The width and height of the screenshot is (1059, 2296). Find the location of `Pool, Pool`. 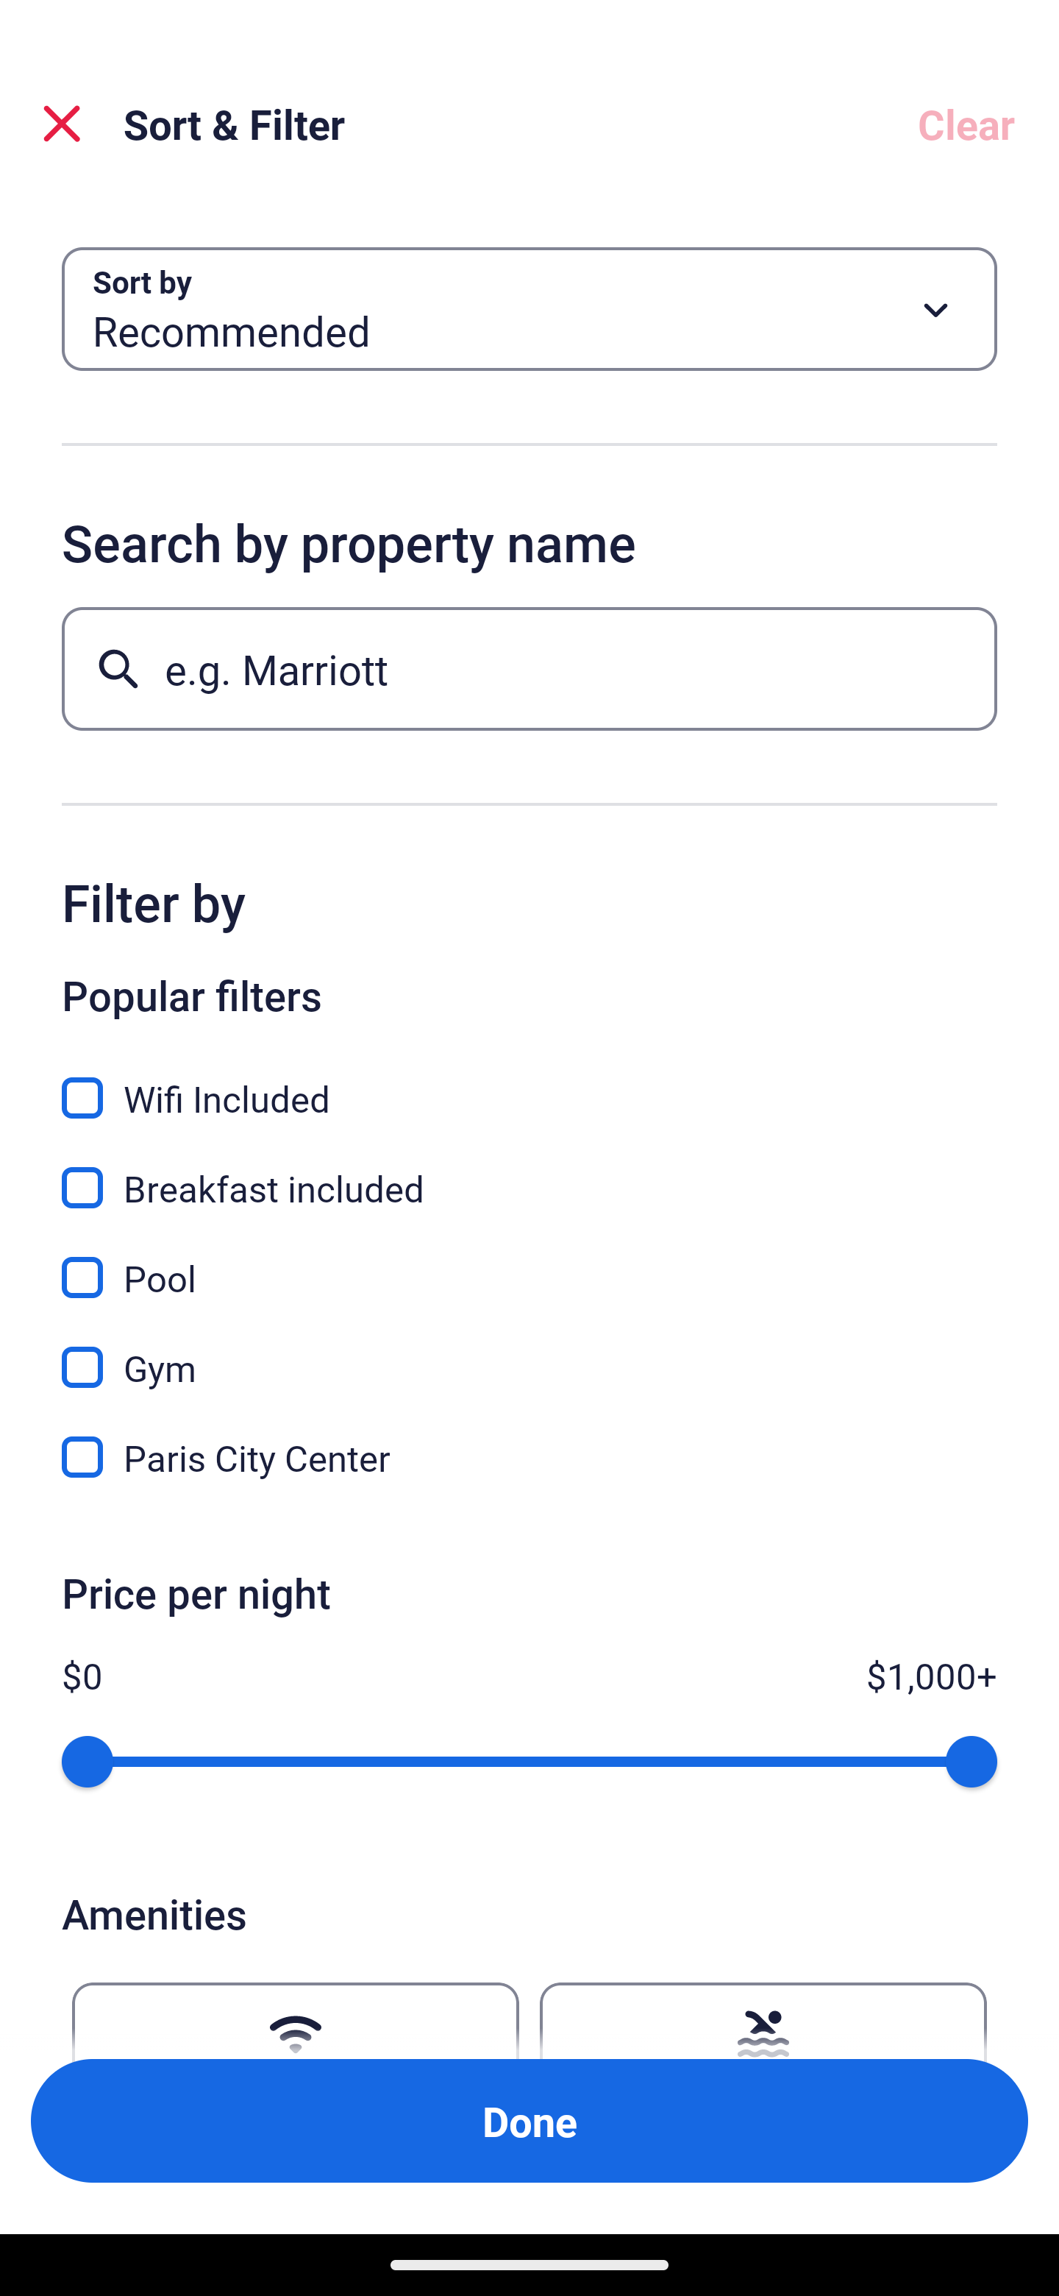

Pool, Pool is located at coordinates (529, 1261).